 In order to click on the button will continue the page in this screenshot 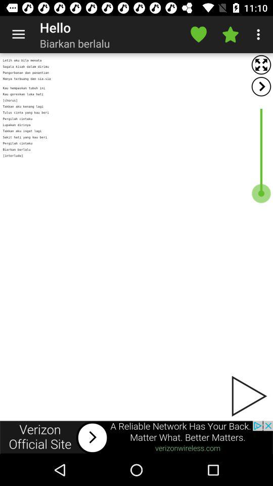, I will do `click(248, 396)`.